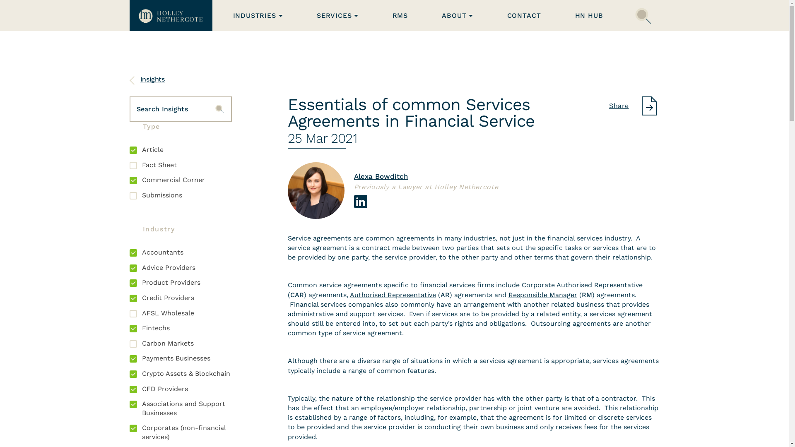 Image resolution: width=795 pixels, height=447 pixels. Describe the element at coordinates (457, 16) in the screenshot. I see `ABOUT` at that location.